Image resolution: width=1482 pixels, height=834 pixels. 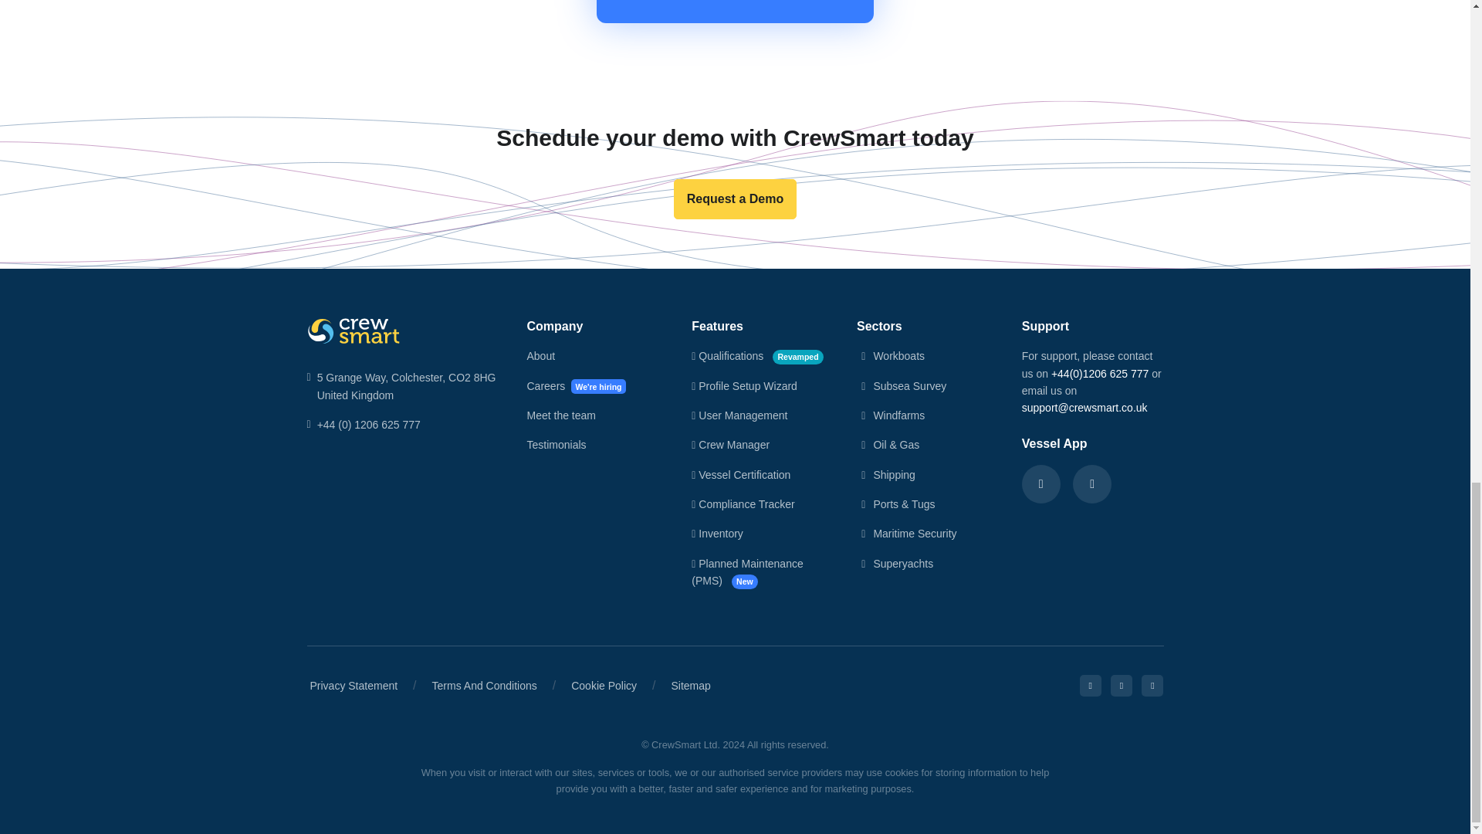 I want to click on Terms And Conditions, so click(x=485, y=686).